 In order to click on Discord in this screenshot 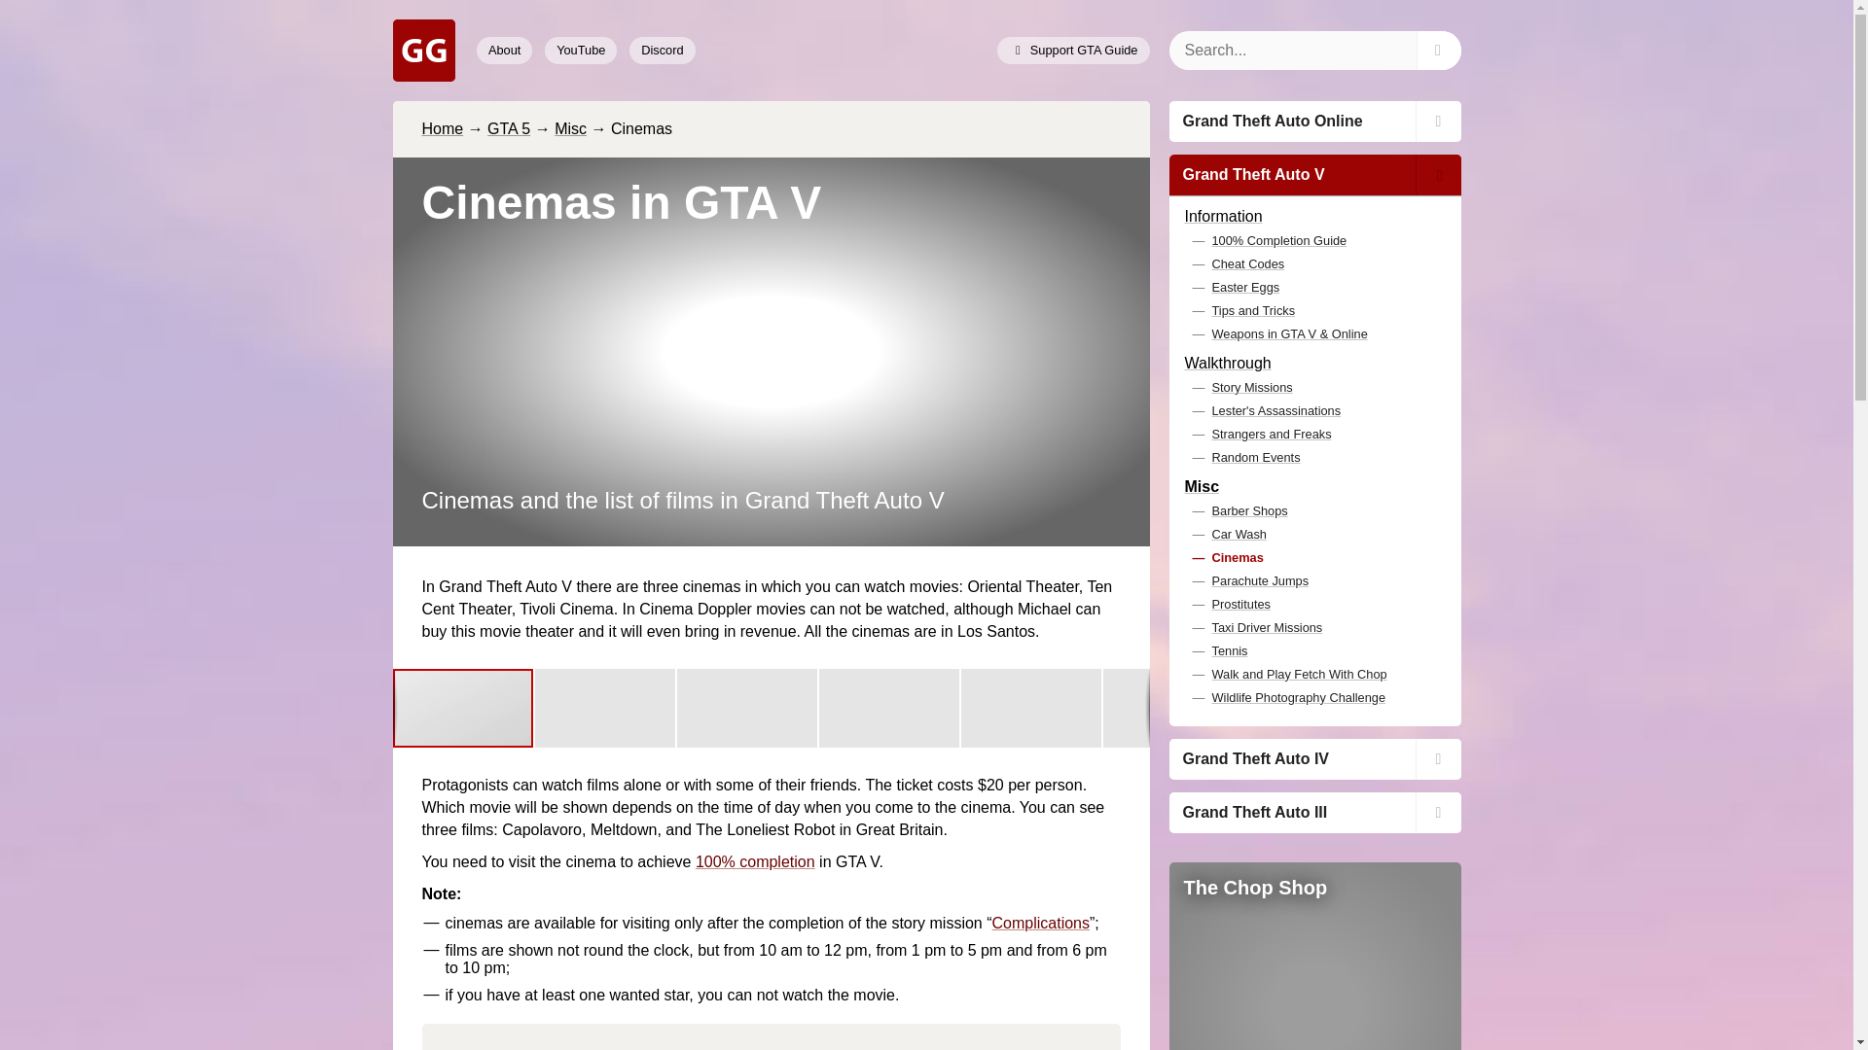, I will do `click(662, 50)`.